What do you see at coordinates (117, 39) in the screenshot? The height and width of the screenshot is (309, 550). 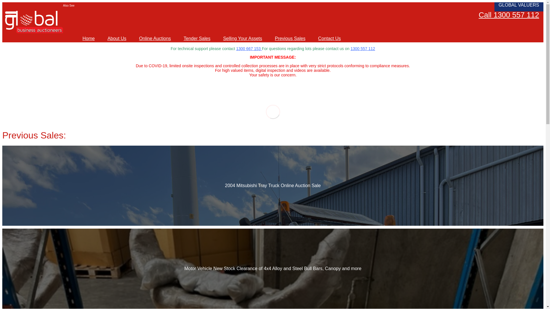 I see `About Us` at bounding box center [117, 39].